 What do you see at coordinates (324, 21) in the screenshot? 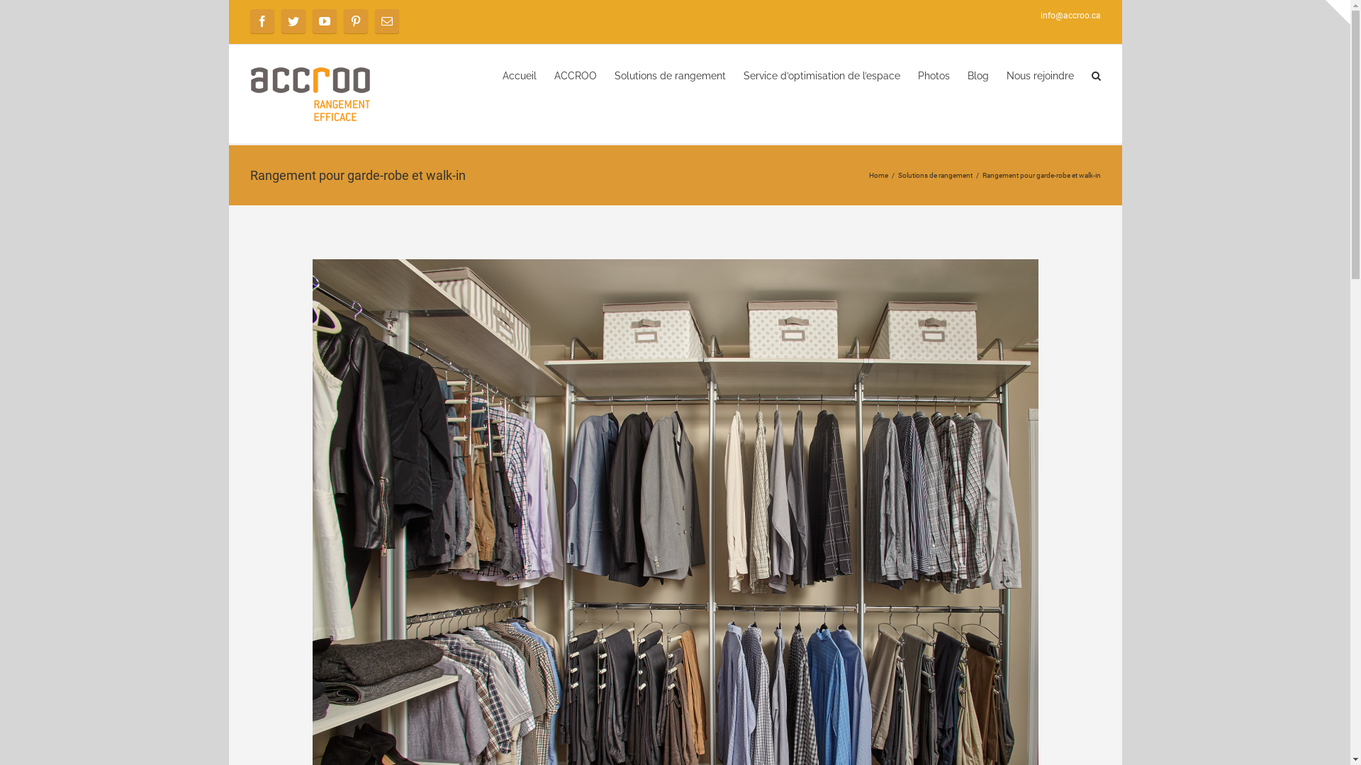
I see `Youtube` at bounding box center [324, 21].